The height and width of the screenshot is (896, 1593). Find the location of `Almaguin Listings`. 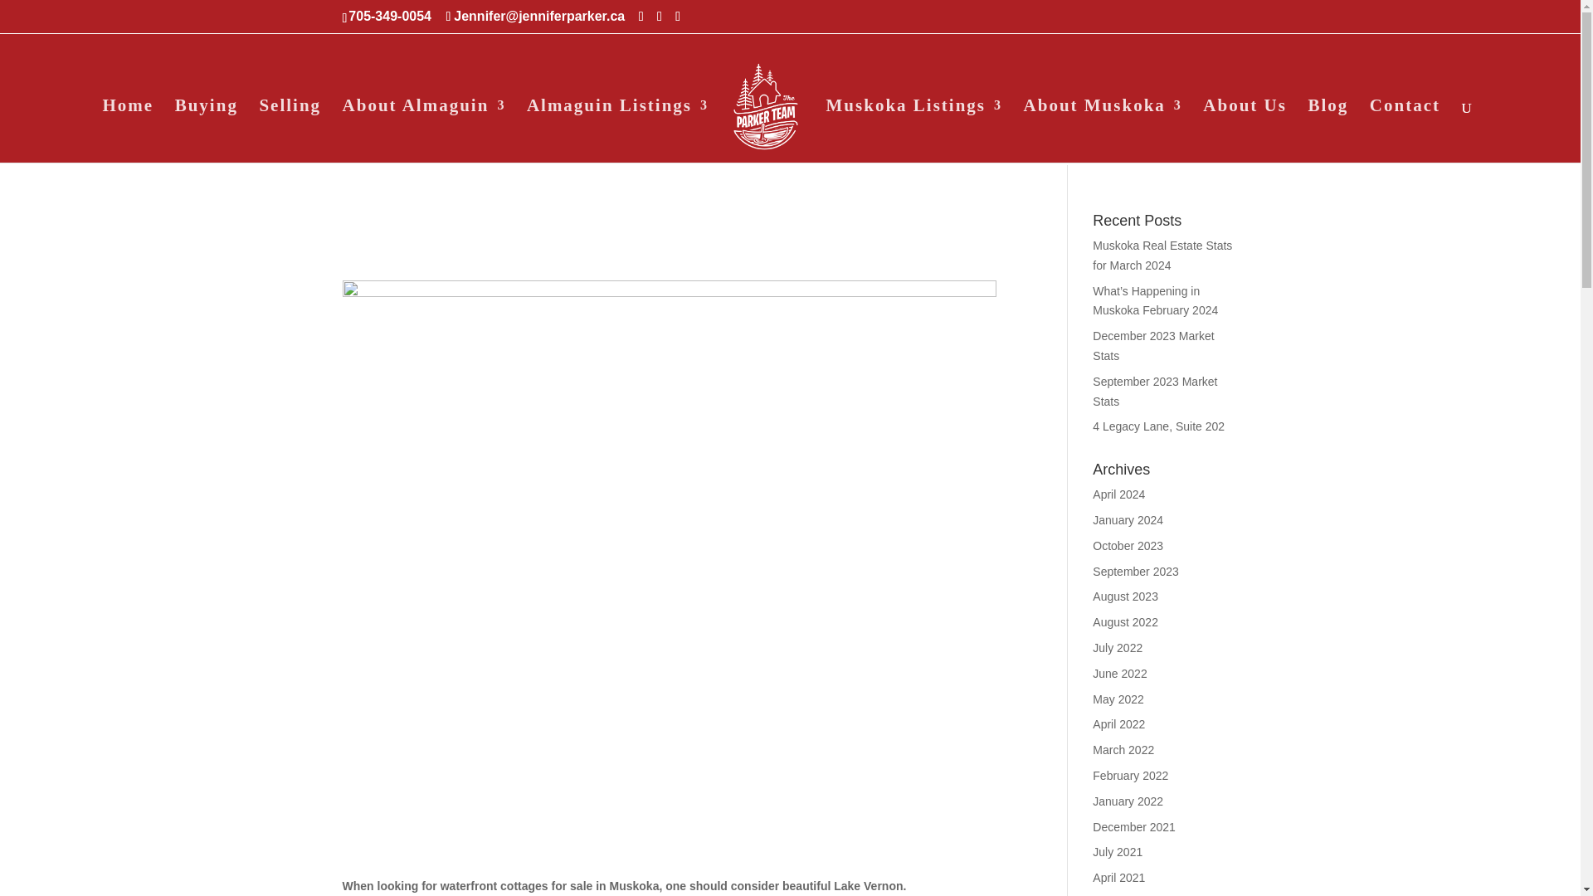

Almaguin Listings is located at coordinates (617, 130).